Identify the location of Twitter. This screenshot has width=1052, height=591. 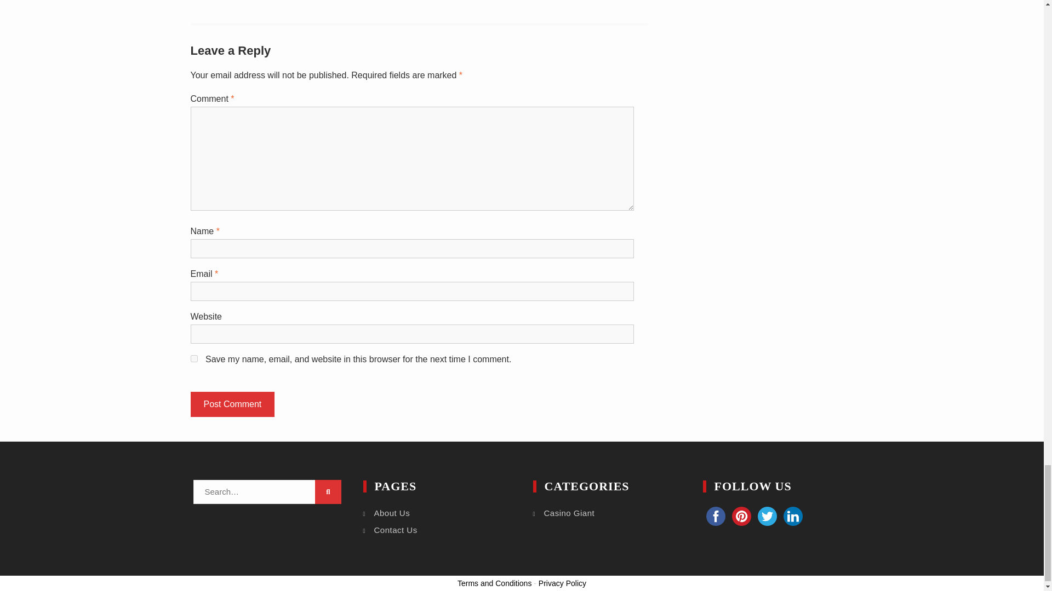
(767, 516).